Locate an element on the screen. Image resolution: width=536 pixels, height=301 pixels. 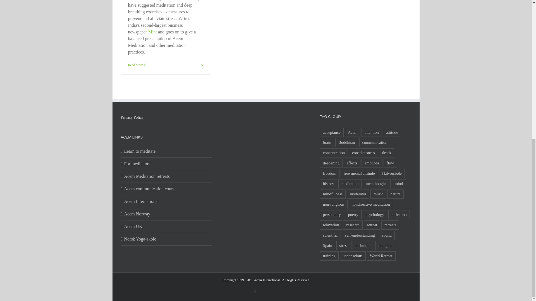
Acem UK is located at coordinates (166, 227).